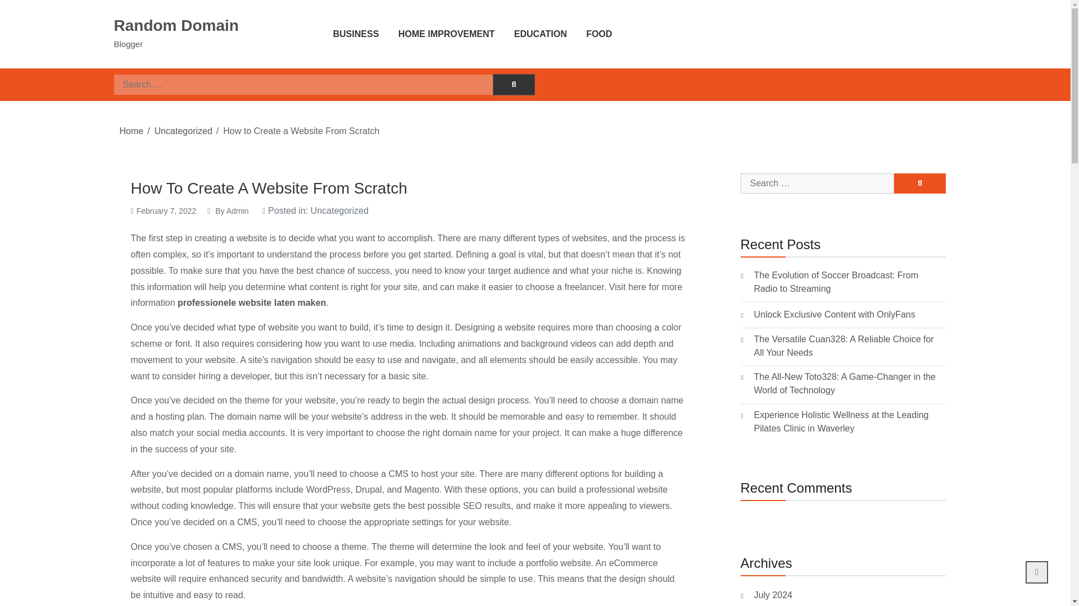 This screenshot has width=1079, height=606. Describe the element at coordinates (846, 346) in the screenshot. I see `The Versatile Cuan328: A Reliable Choice for All Your Needs` at that location.